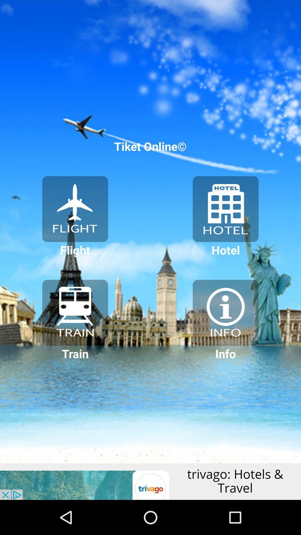 The width and height of the screenshot is (301, 535). Describe the element at coordinates (225, 209) in the screenshot. I see `switch to hotel option` at that location.